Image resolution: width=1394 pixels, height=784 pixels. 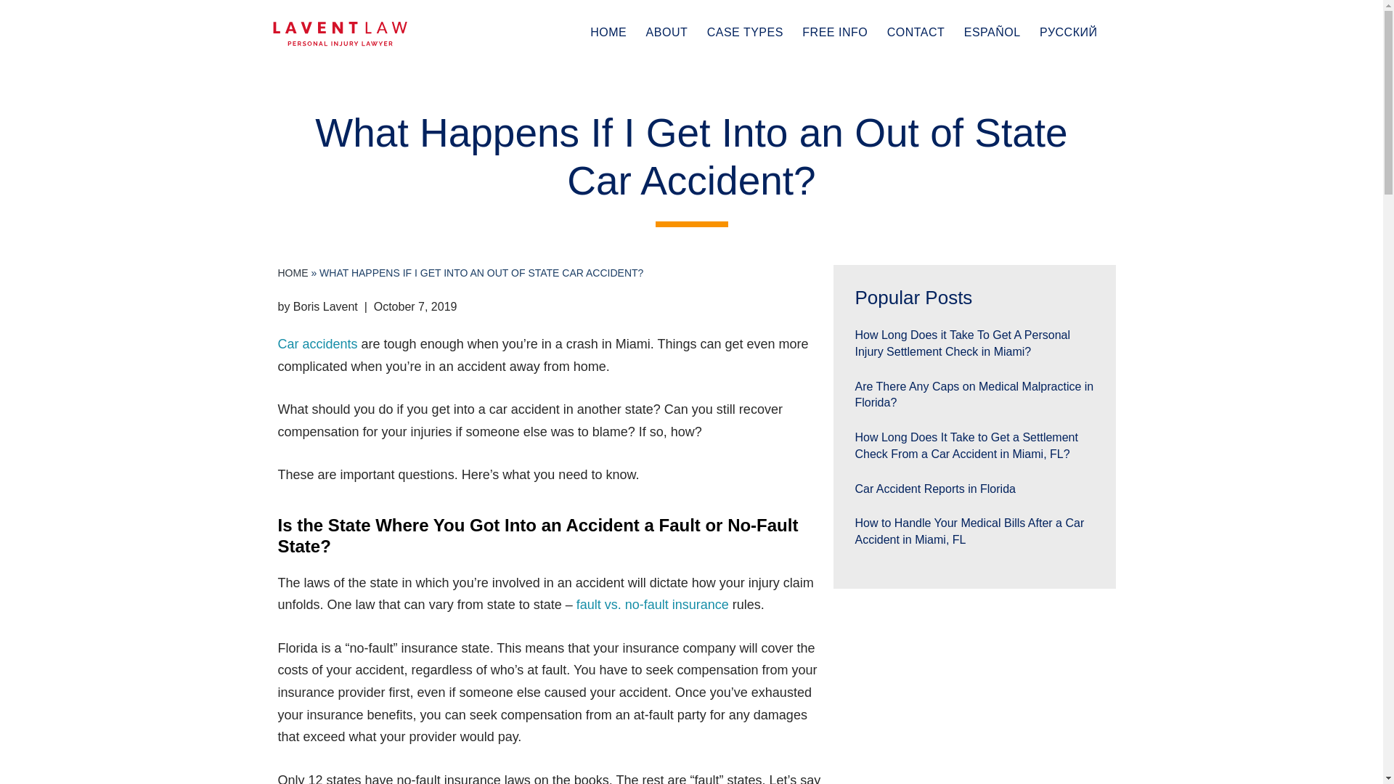 What do you see at coordinates (745, 19) in the screenshot?
I see `CASE TYPES` at bounding box center [745, 19].